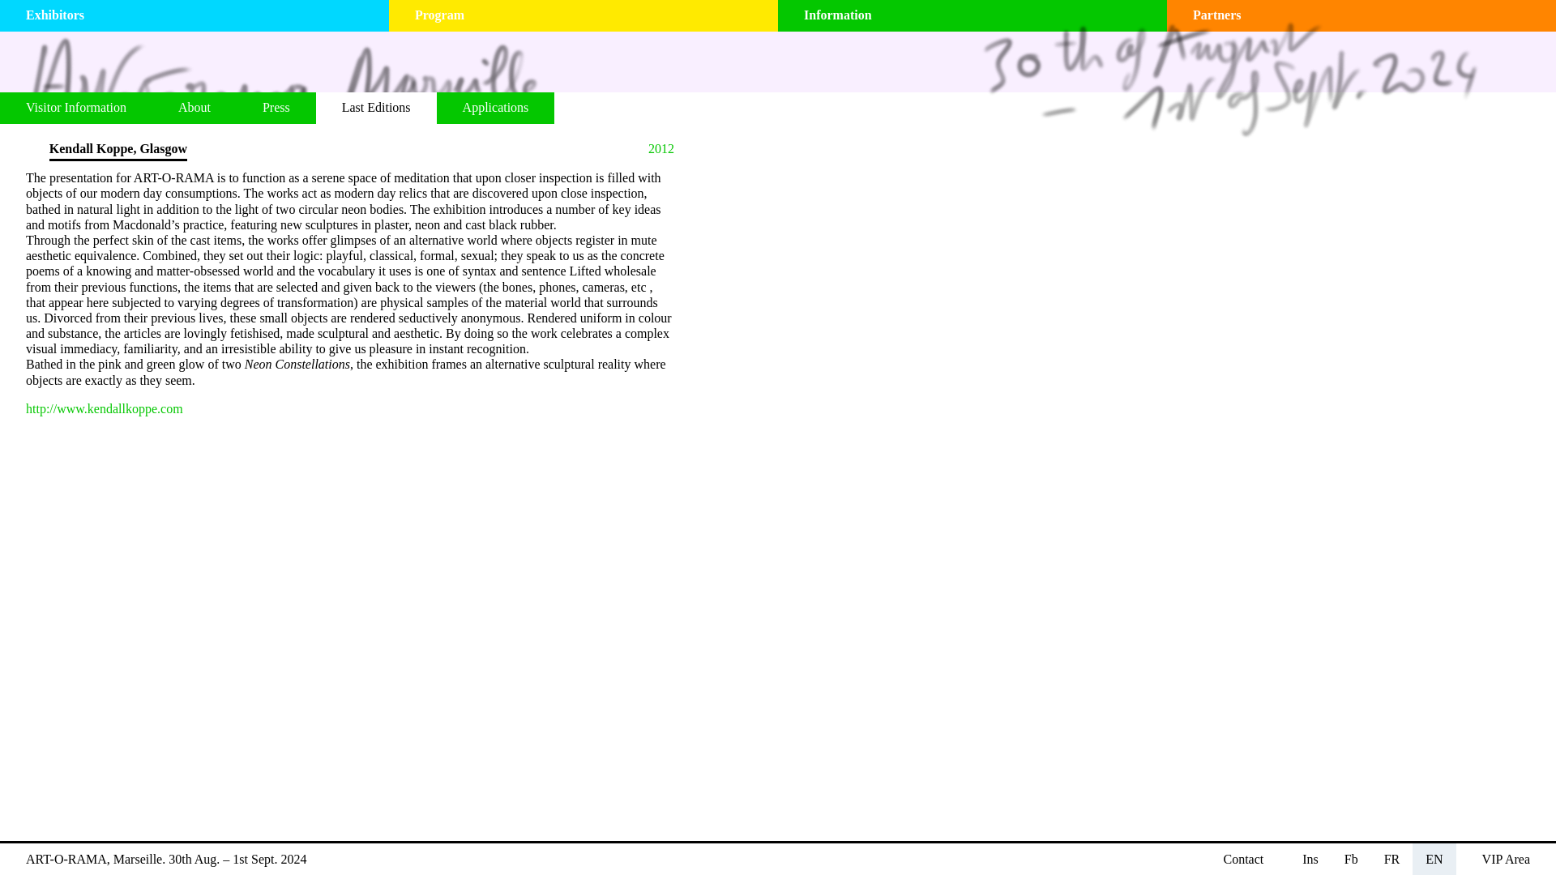 The height and width of the screenshot is (875, 1556). Describe the element at coordinates (496, 109) in the screenshot. I see `Applications` at that location.